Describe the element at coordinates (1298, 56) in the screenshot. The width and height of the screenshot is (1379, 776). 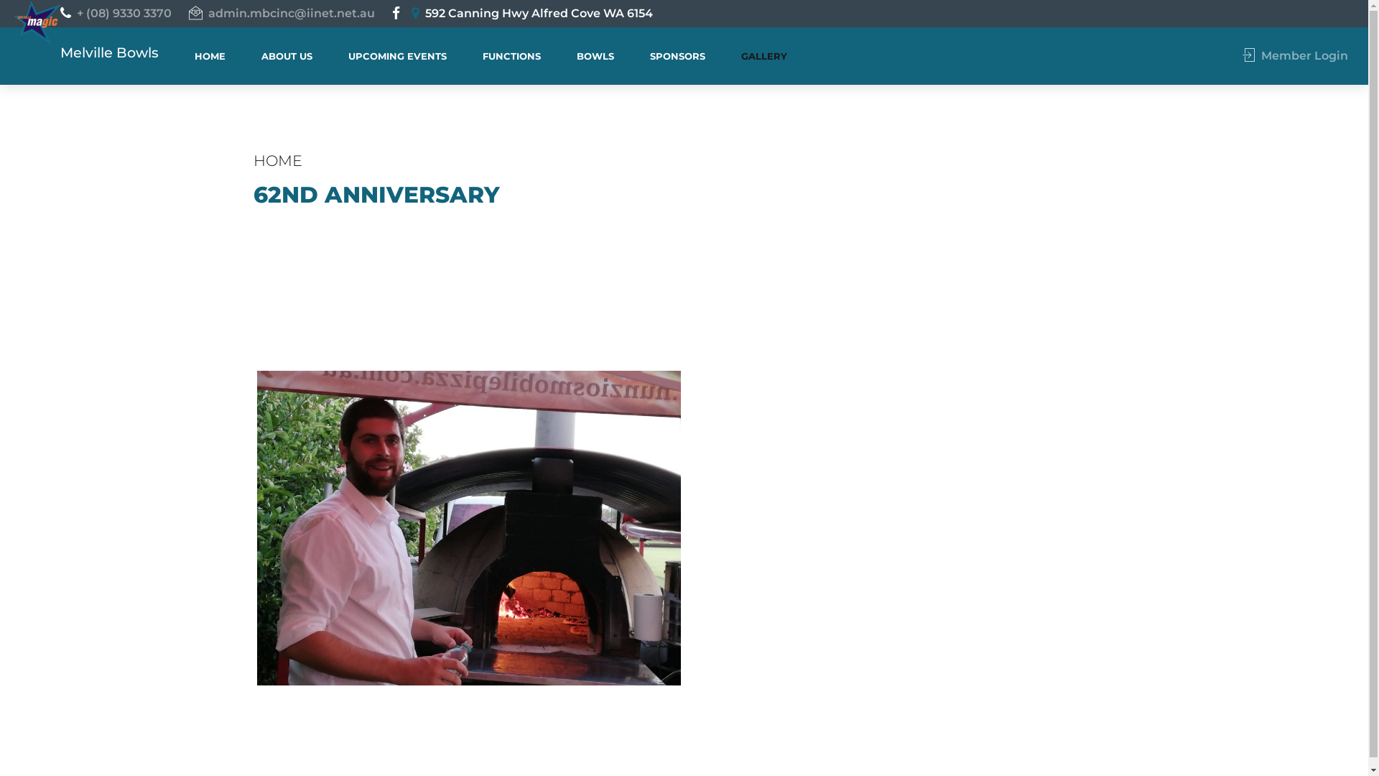
I see `Member Login` at that location.